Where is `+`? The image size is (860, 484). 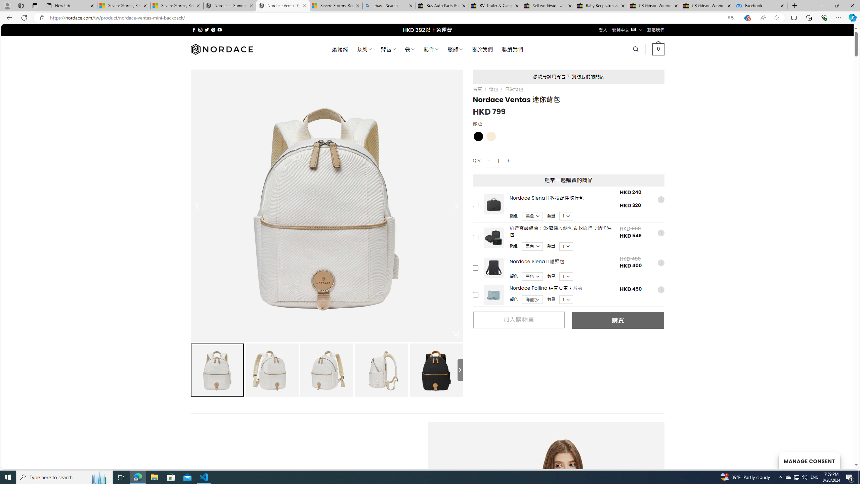 + is located at coordinates (509, 161).